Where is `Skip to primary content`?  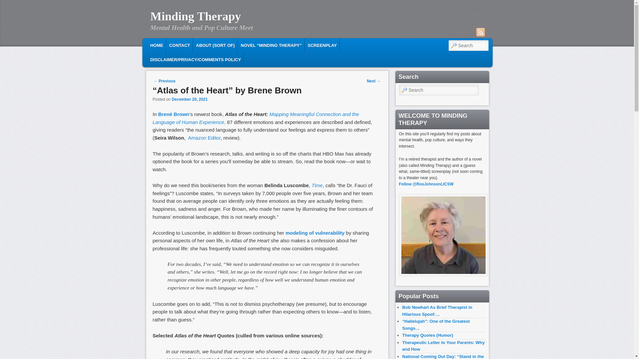 Skip to primary content is located at coordinates (185, 45).